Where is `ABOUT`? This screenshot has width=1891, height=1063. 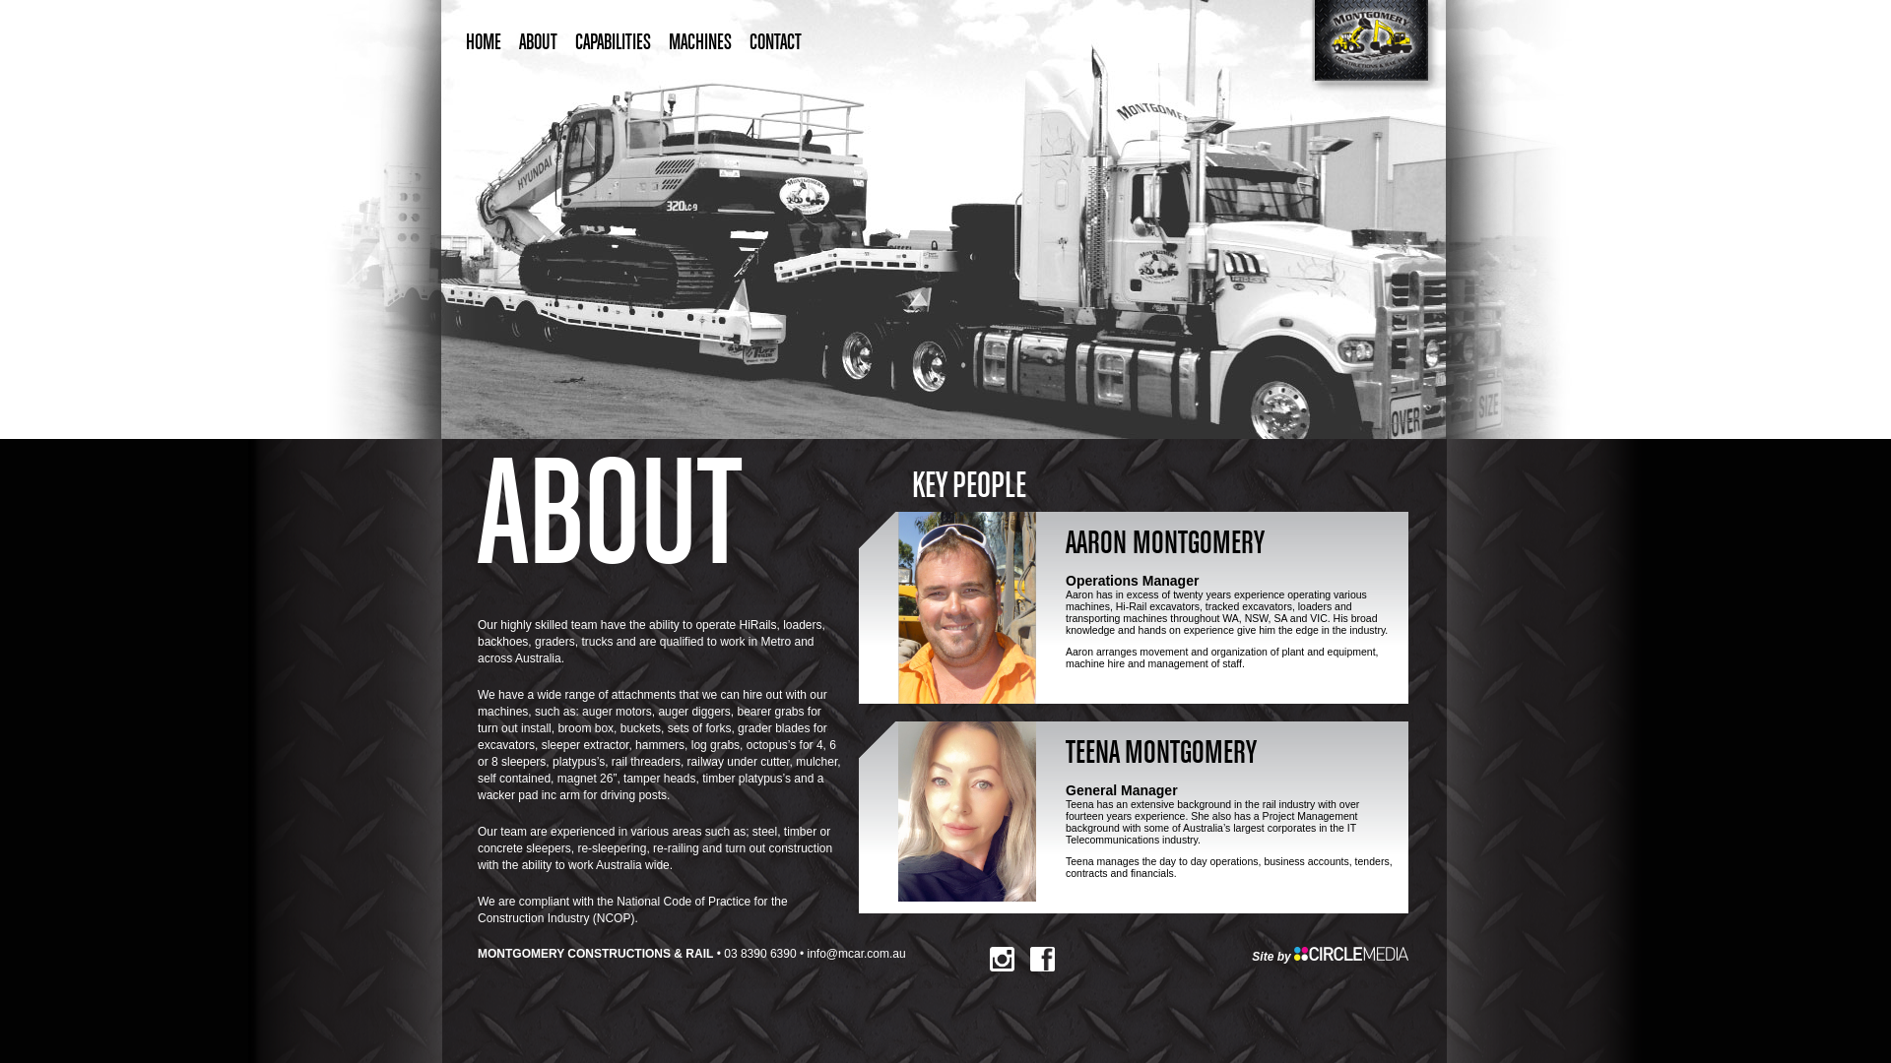
ABOUT is located at coordinates (538, 43).